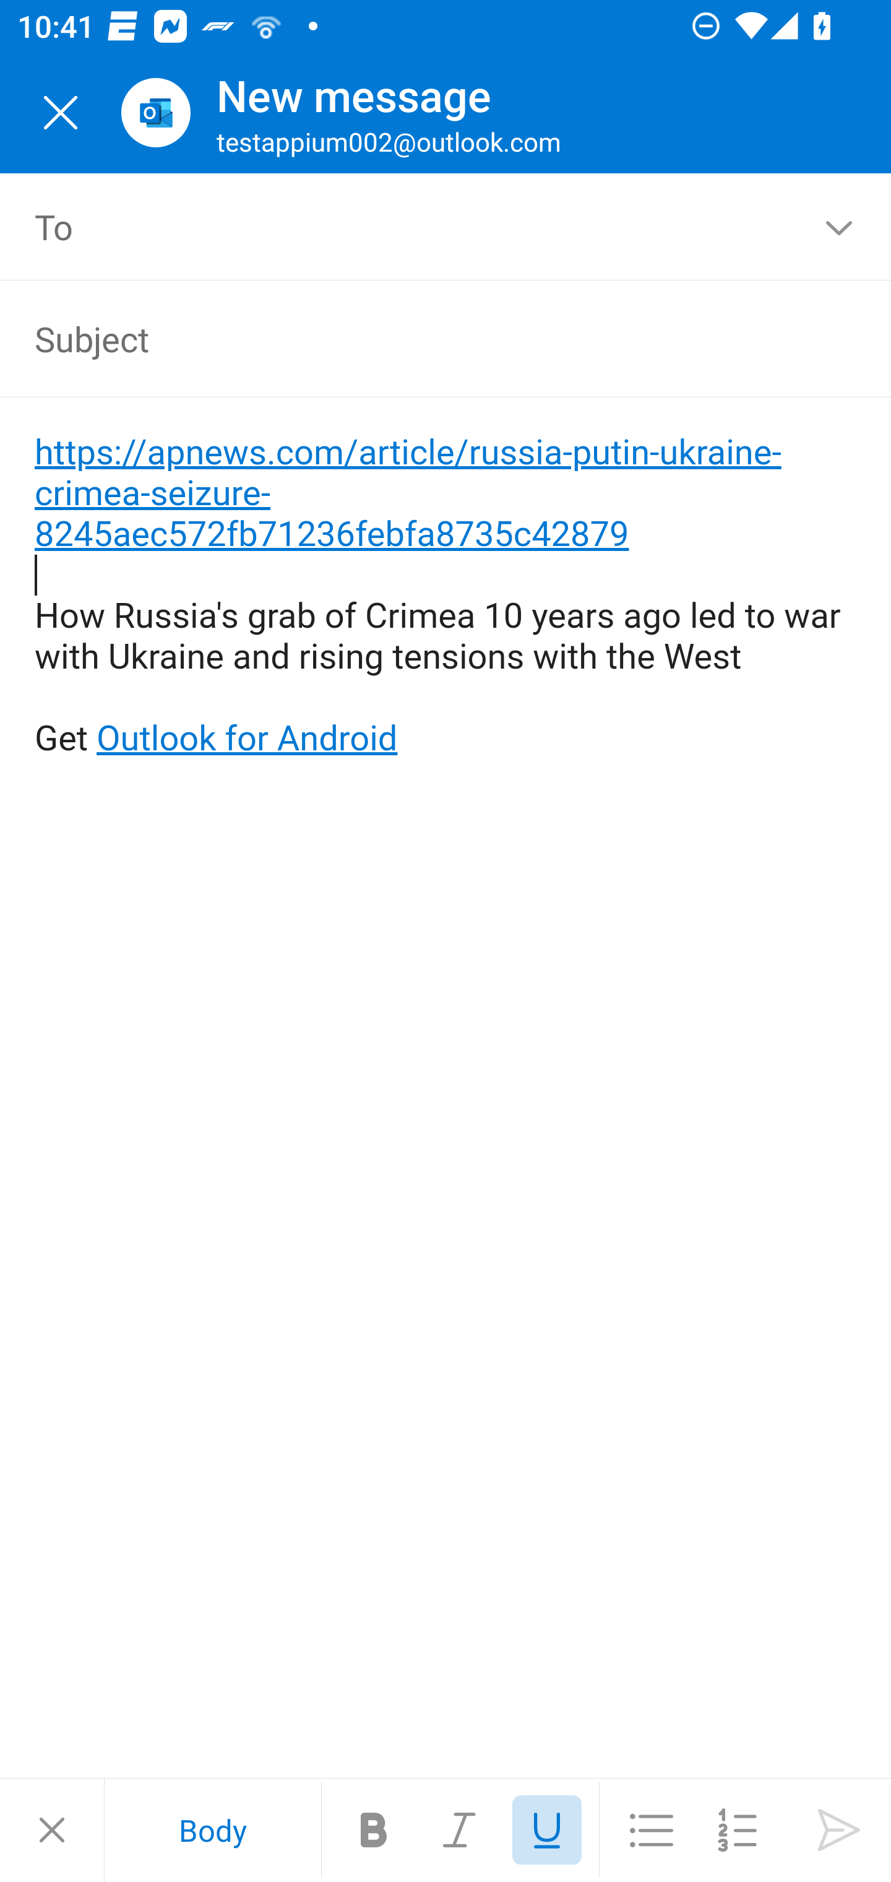 The image size is (891, 1882). What do you see at coordinates (547, 1830) in the screenshot?
I see `Selected Underline` at bounding box center [547, 1830].